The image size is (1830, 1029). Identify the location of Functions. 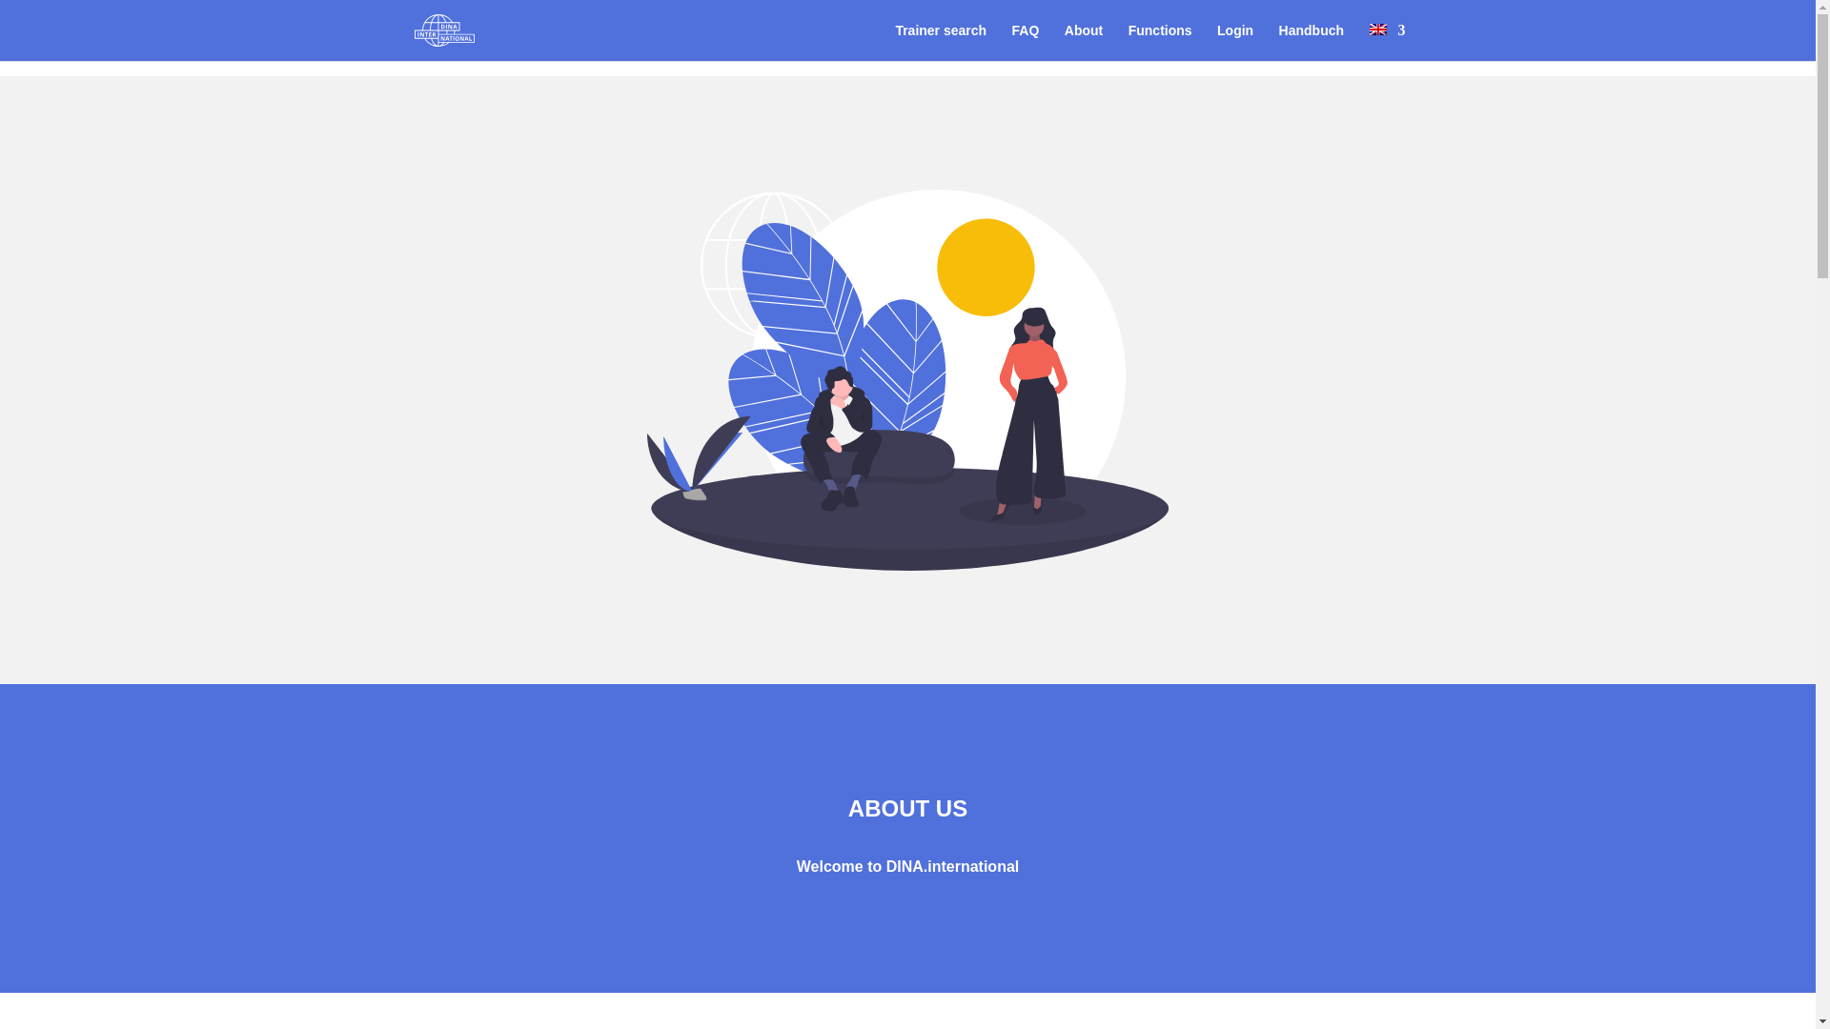
(1161, 42).